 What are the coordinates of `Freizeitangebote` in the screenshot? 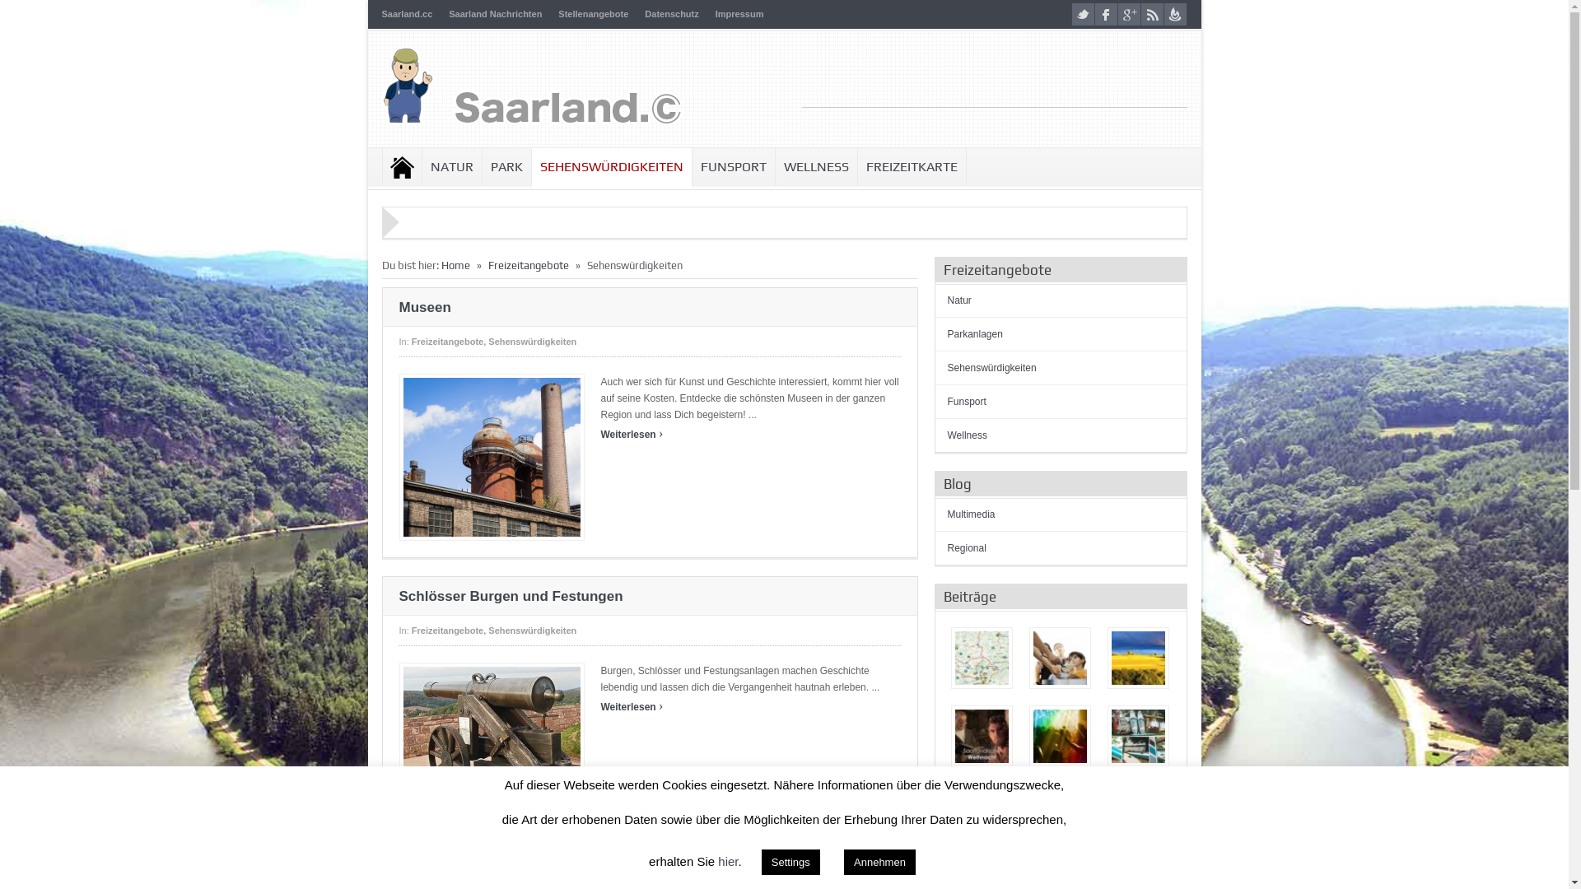 It's located at (528, 265).